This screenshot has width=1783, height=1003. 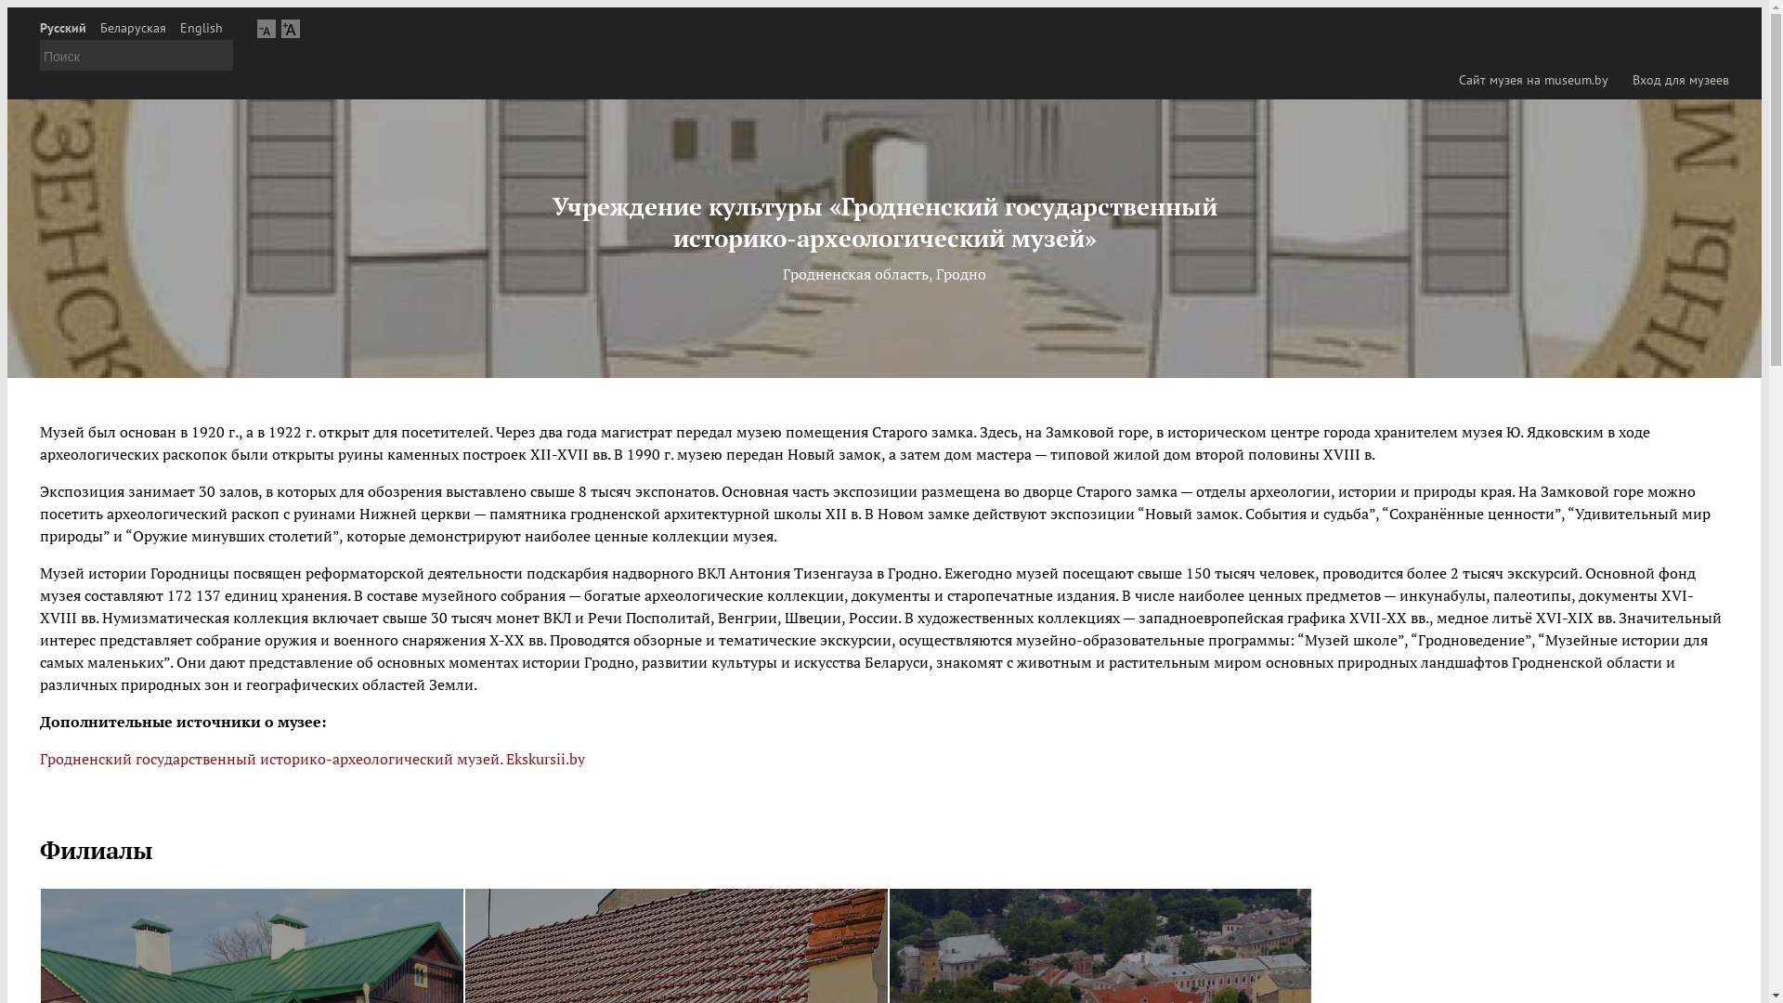 What do you see at coordinates (267, 28) in the screenshot?
I see `A` at bounding box center [267, 28].